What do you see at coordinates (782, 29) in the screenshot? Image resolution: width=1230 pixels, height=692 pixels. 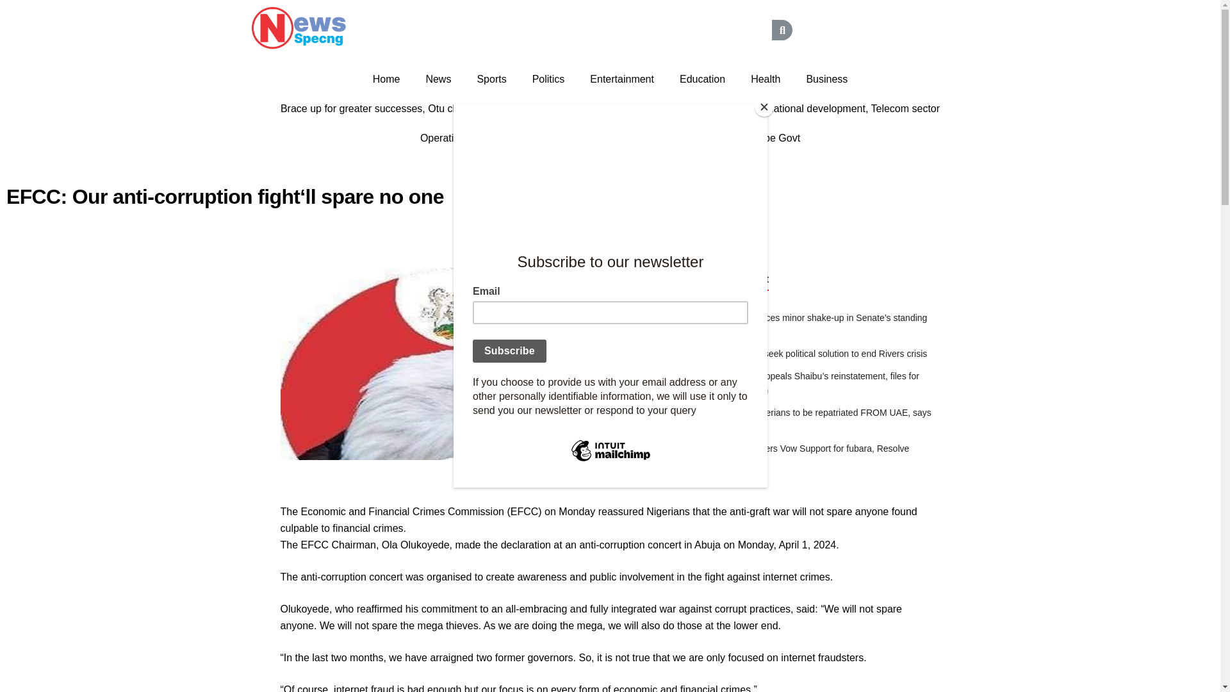 I see `Search` at bounding box center [782, 29].